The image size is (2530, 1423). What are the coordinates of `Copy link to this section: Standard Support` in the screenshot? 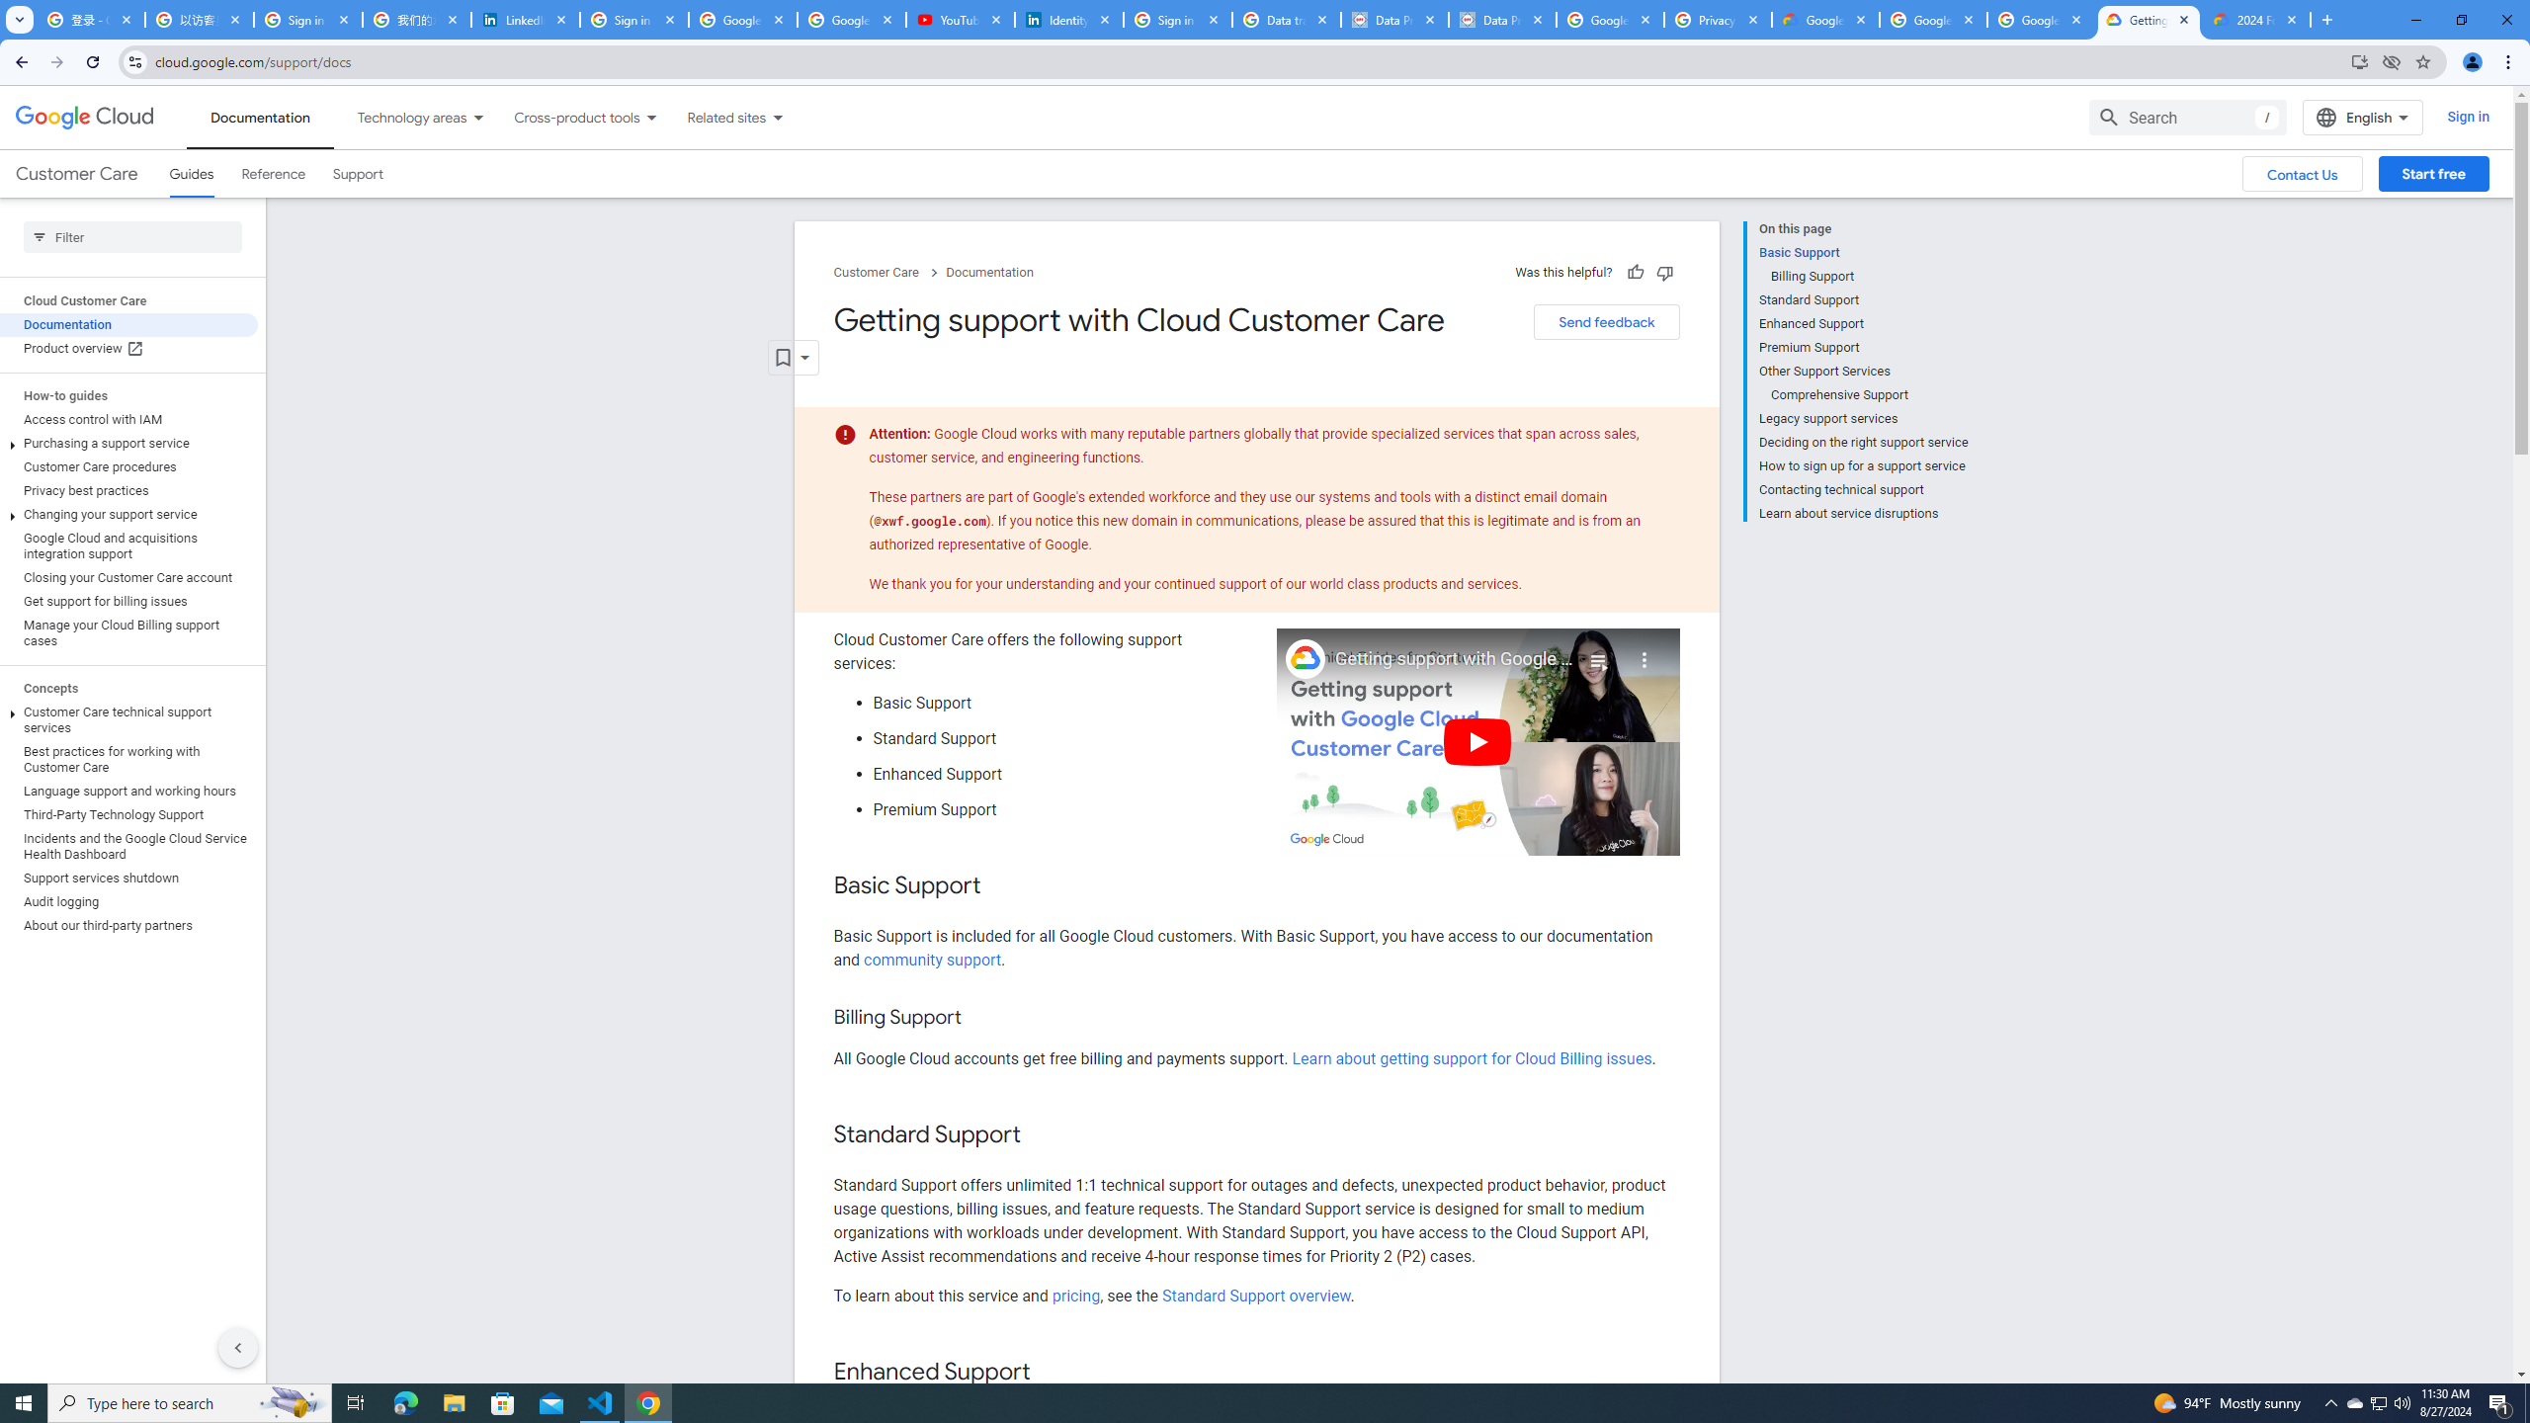 It's located at (1042, 1136).